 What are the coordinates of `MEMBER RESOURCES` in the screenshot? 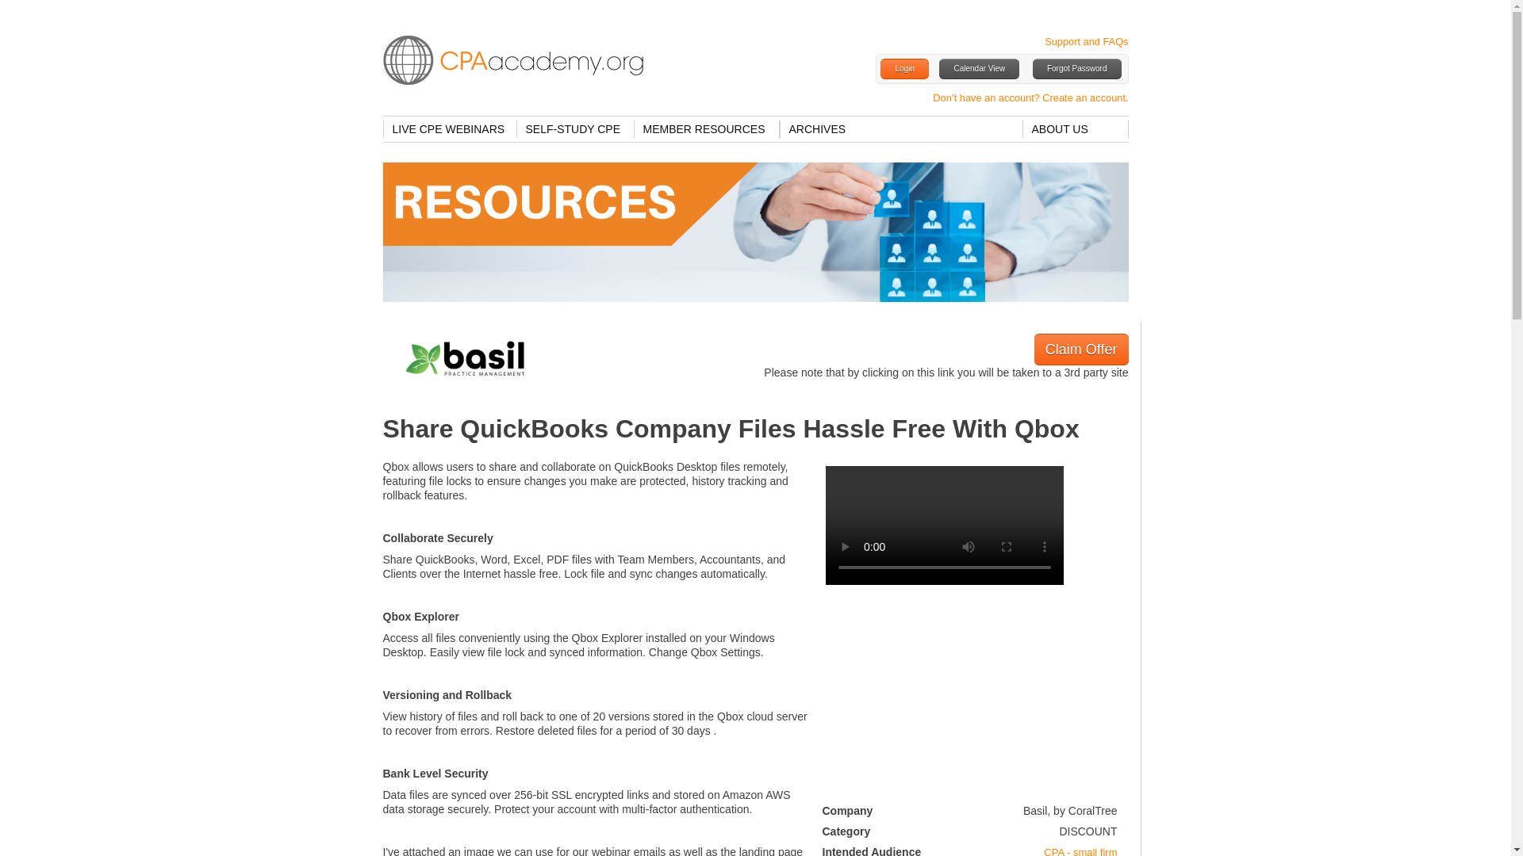 It's located at (706, 128).